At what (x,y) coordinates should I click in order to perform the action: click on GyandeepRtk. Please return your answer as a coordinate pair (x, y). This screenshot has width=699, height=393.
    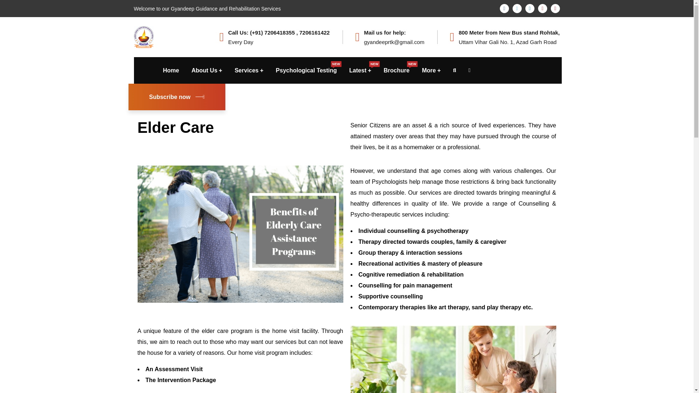
    Looking at the image, I should click on (307, 70).